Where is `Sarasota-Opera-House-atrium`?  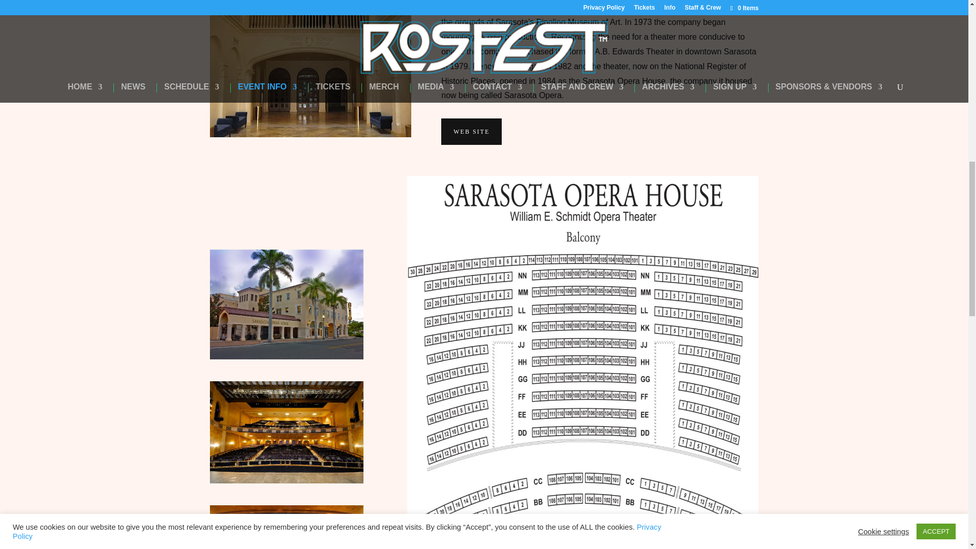
Sarasota-Opera-House-atrium is located at coordinates (310, 69).